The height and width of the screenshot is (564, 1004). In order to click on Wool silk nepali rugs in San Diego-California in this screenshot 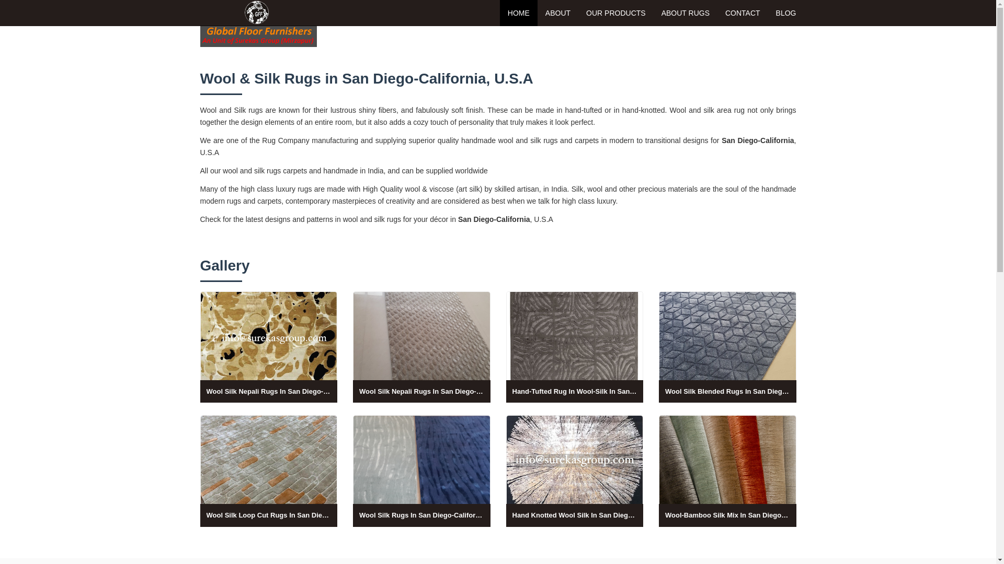, I will do `click(269, 347)`.